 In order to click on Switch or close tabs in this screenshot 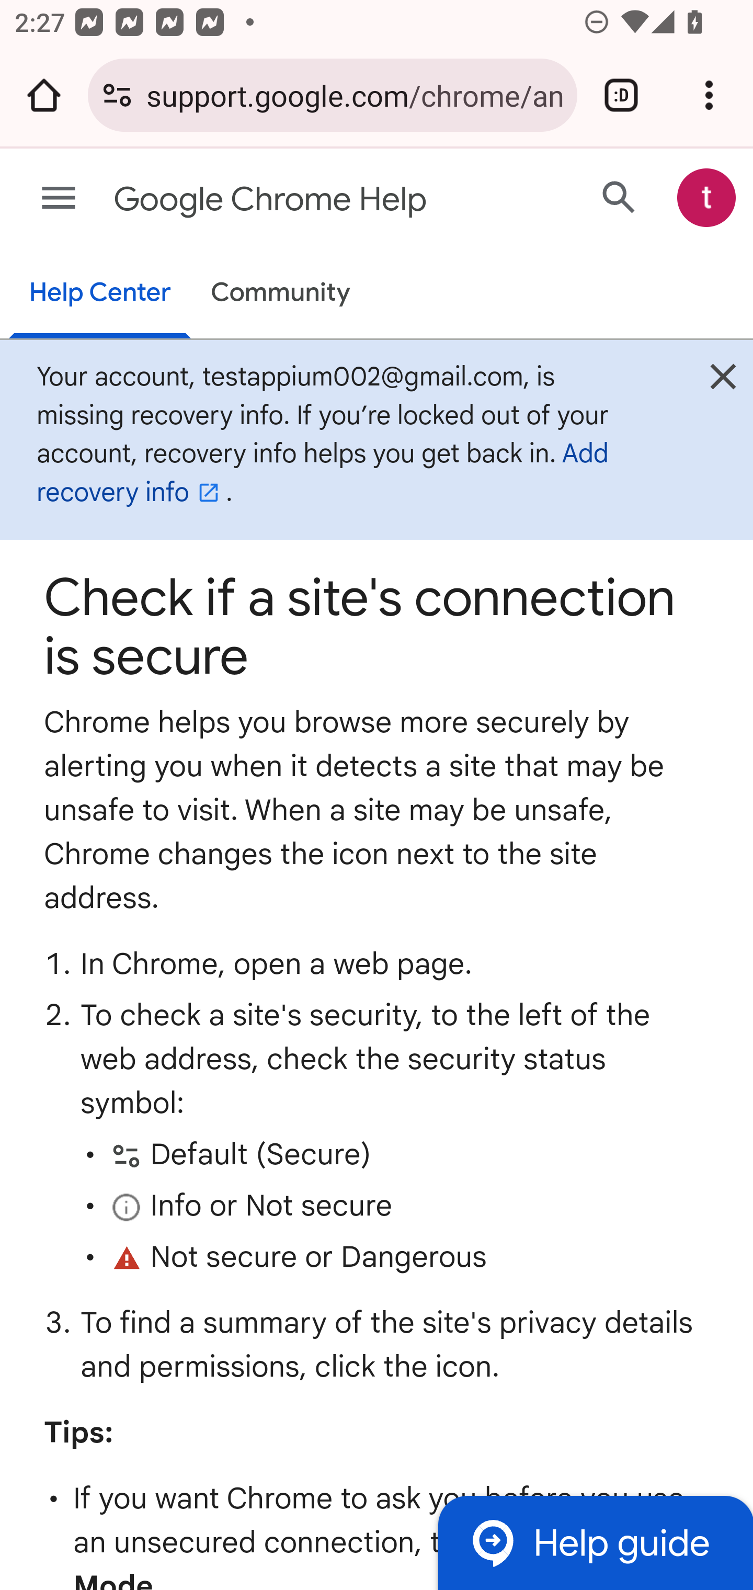, I will do `click(621, 95)`.